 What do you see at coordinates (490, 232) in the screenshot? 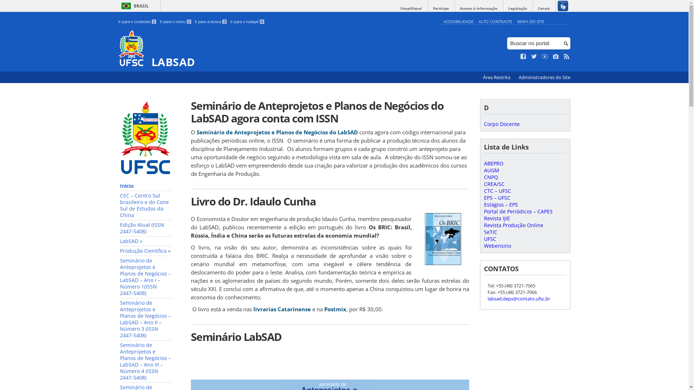
I see `SeTIC` at bounding box center [490, 232].